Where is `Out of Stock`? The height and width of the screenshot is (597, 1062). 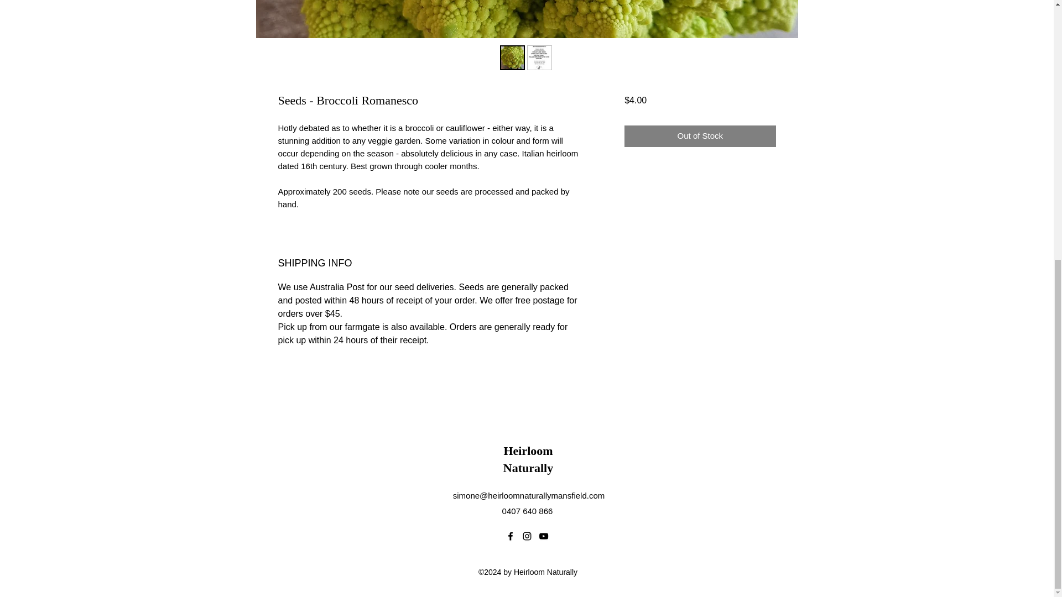
Out of Stock is located at coordinates (699, 136).